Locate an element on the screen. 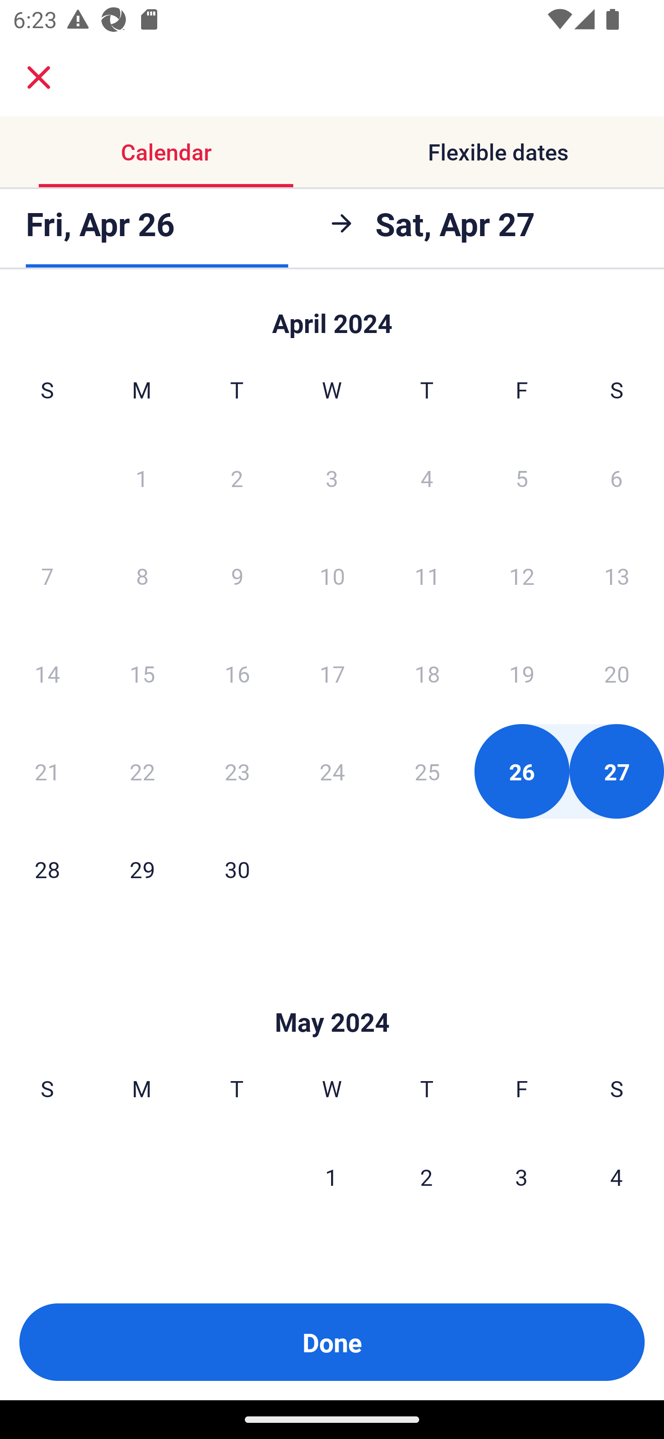  2 Thursday, May 2, 2024 is located at coordinates (427, 1177).